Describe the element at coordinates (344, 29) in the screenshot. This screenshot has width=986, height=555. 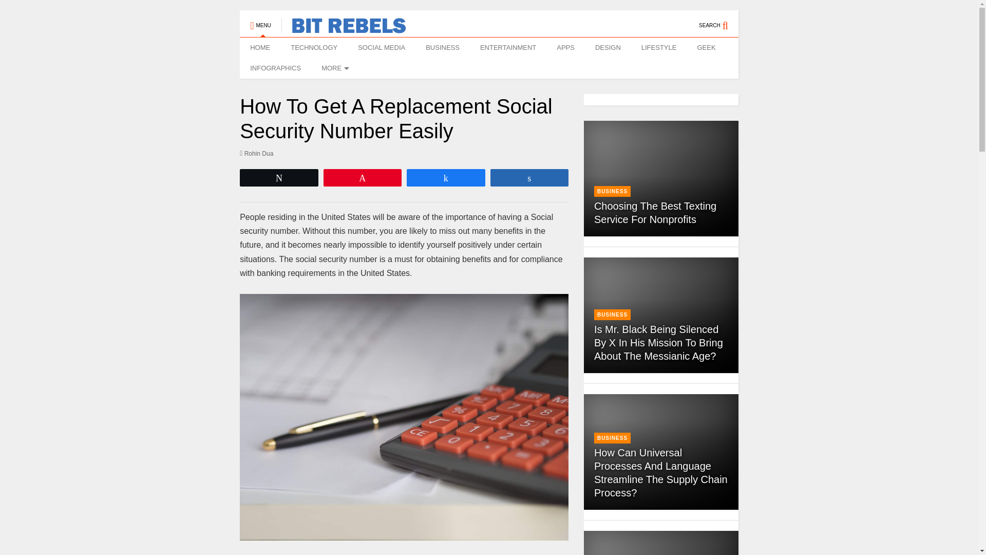
I see `Bit Rebels` at that location.